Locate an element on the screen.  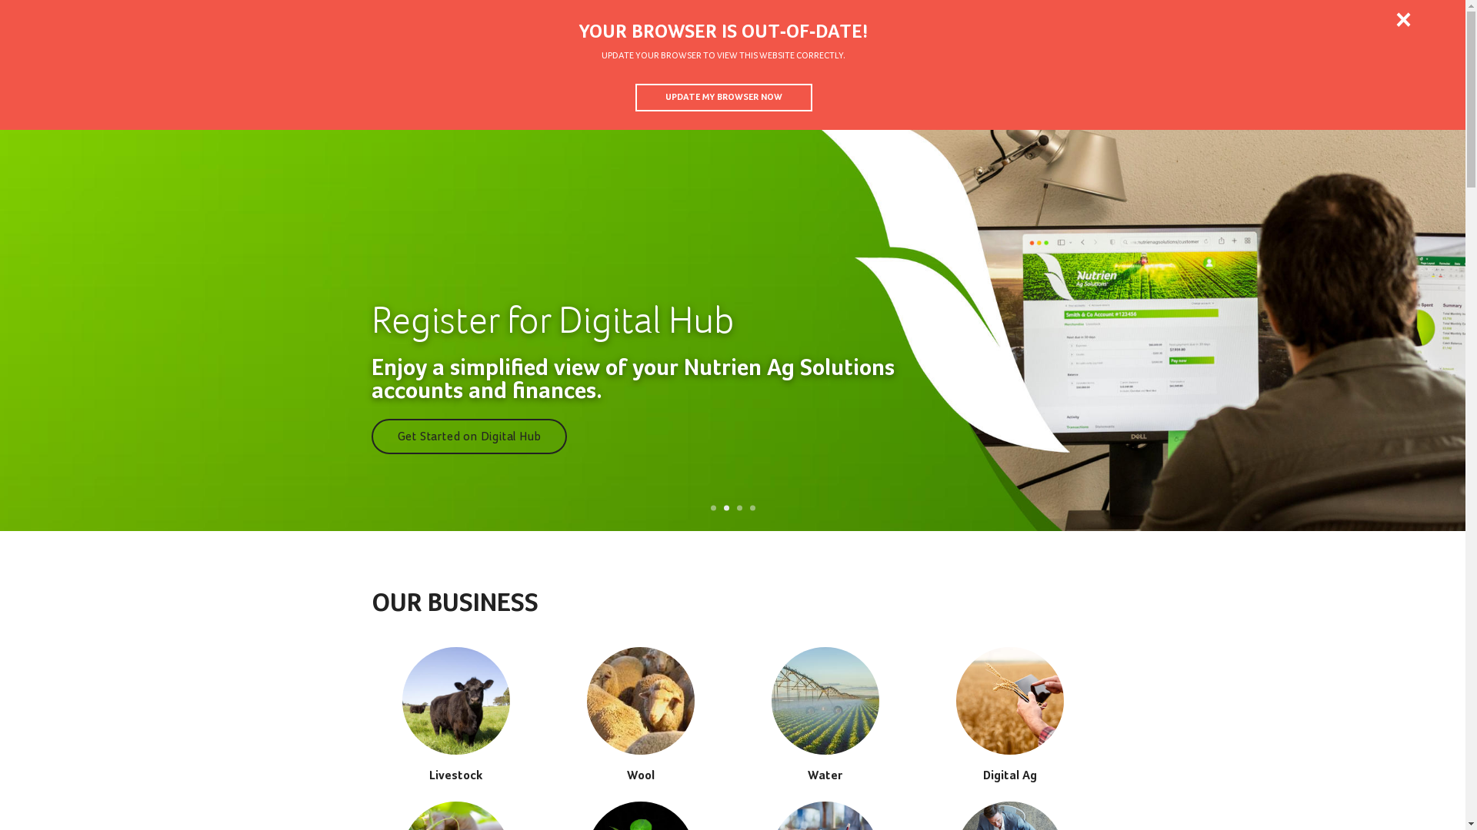
Real Estate is located at coordinates (1343, 77).